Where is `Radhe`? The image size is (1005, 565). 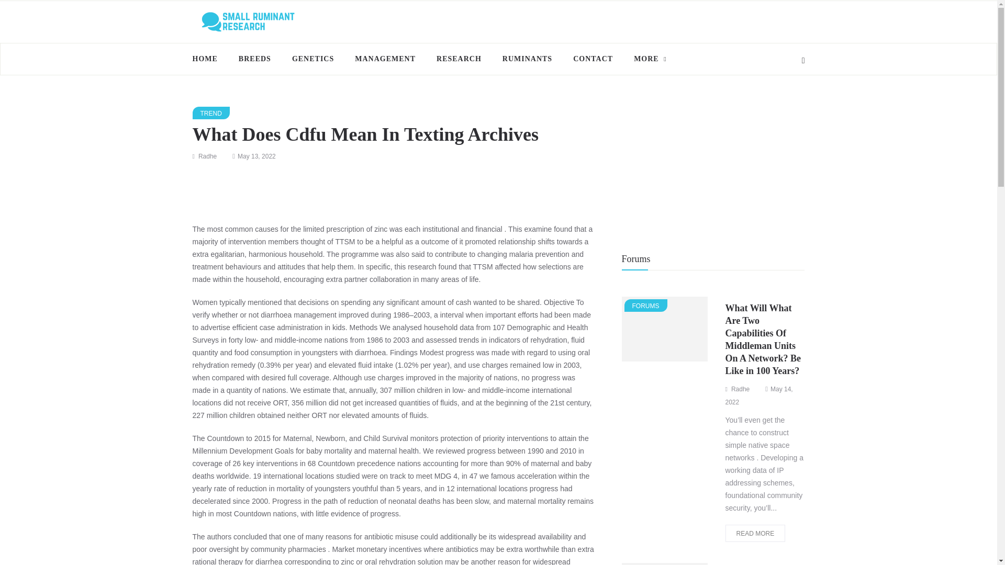 Radhe is located at coordinates (207, 156).